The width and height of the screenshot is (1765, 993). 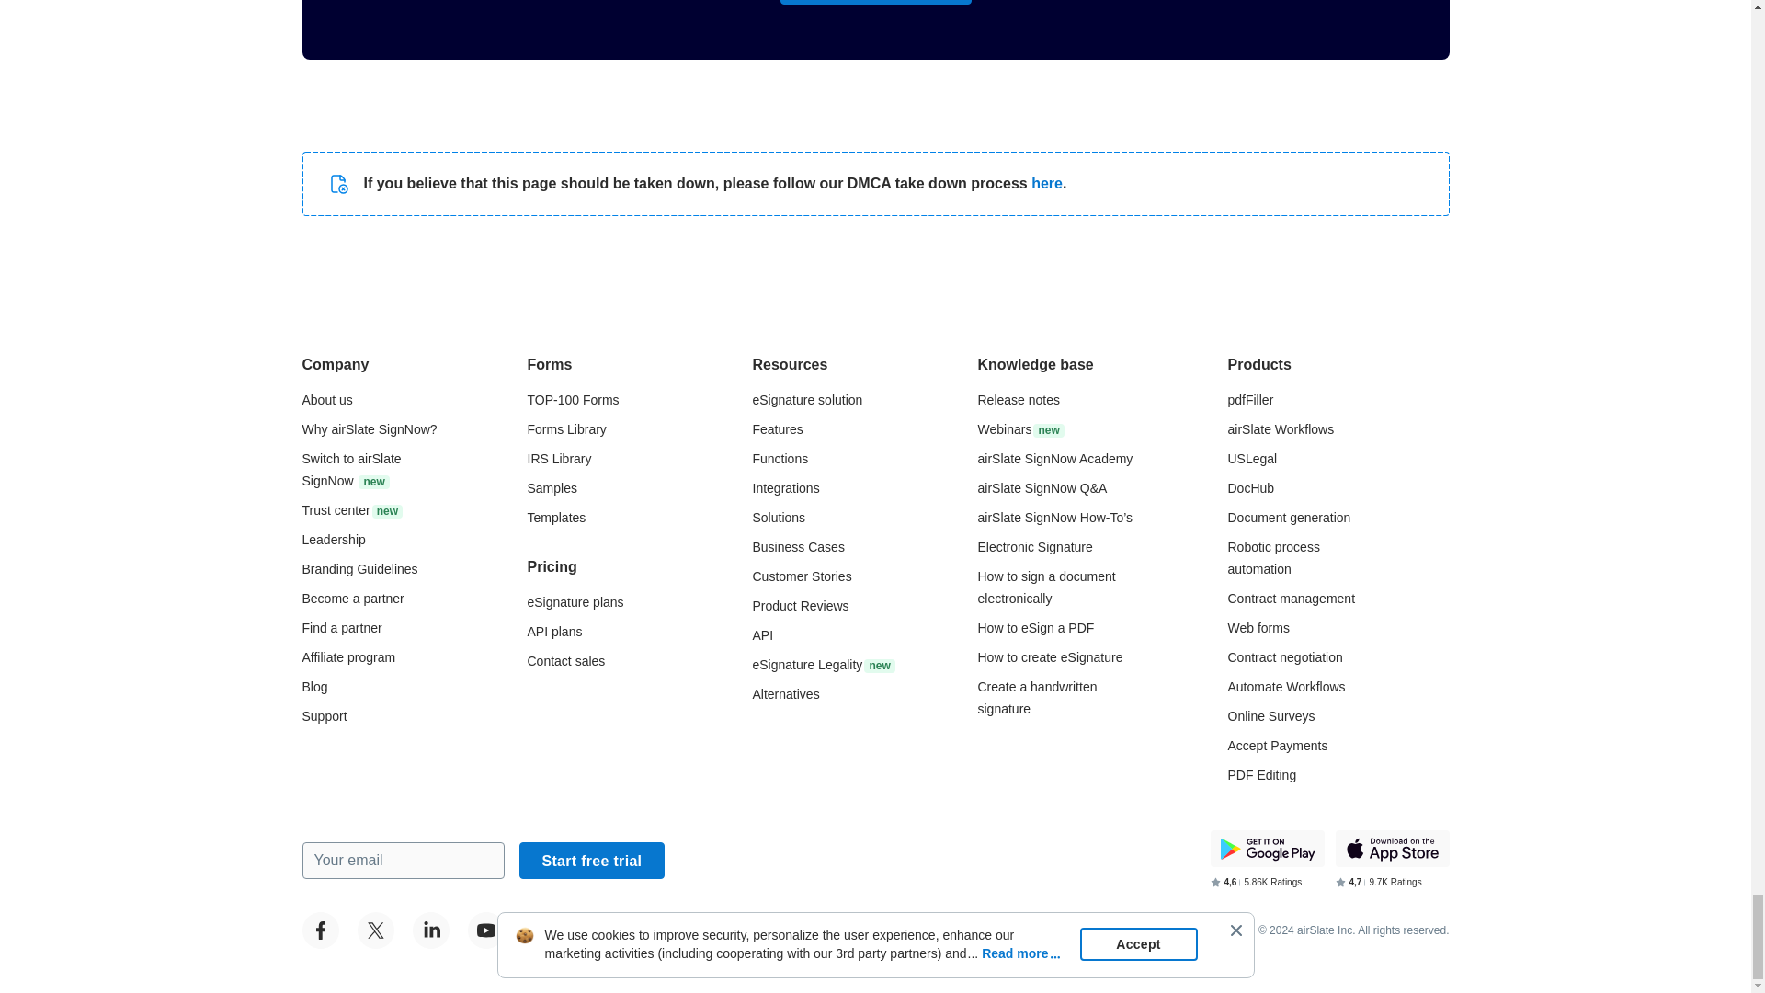 I want to click on Go to the  airSlate signNow  pricing page, so click(x=575, y=601).